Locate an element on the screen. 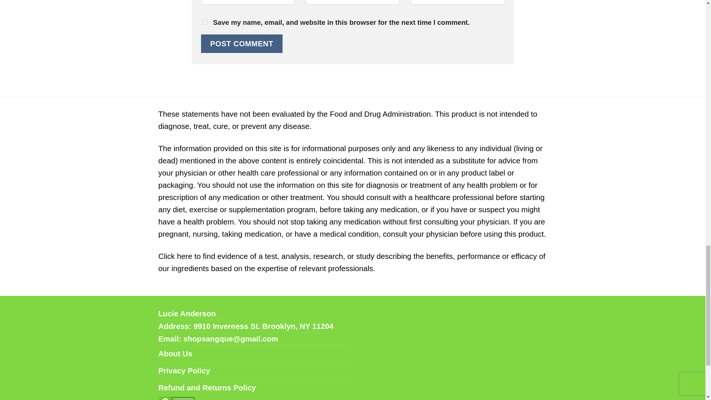 The width and height of the screenshot is (711, 400). About Us is located at coordinates (176, 353).